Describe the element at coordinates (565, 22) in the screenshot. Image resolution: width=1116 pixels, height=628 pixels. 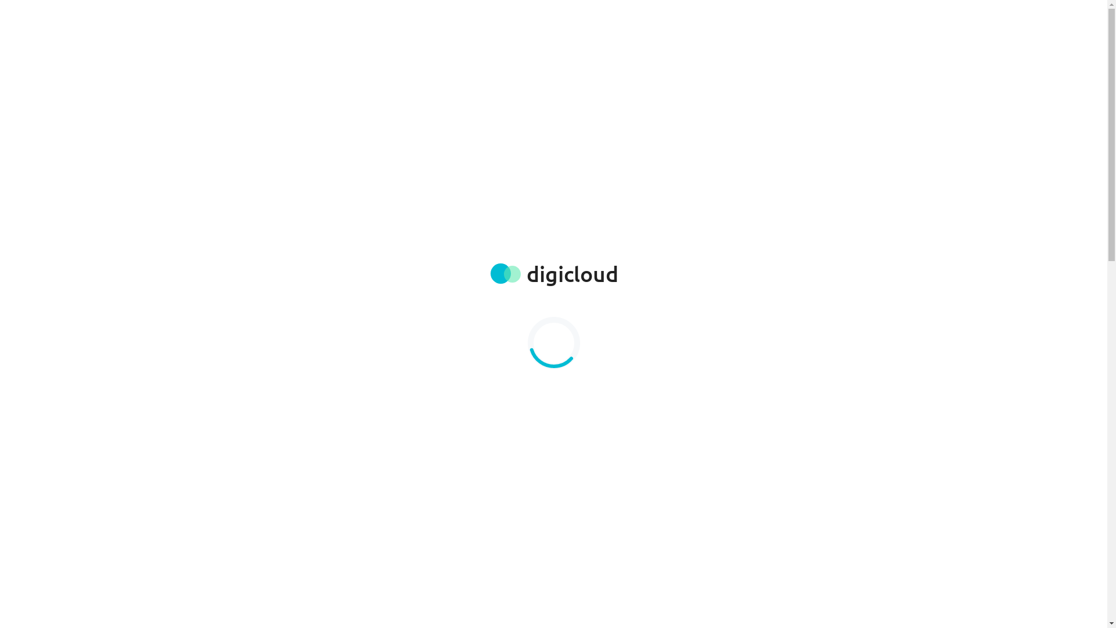
I see `Home` at that location.